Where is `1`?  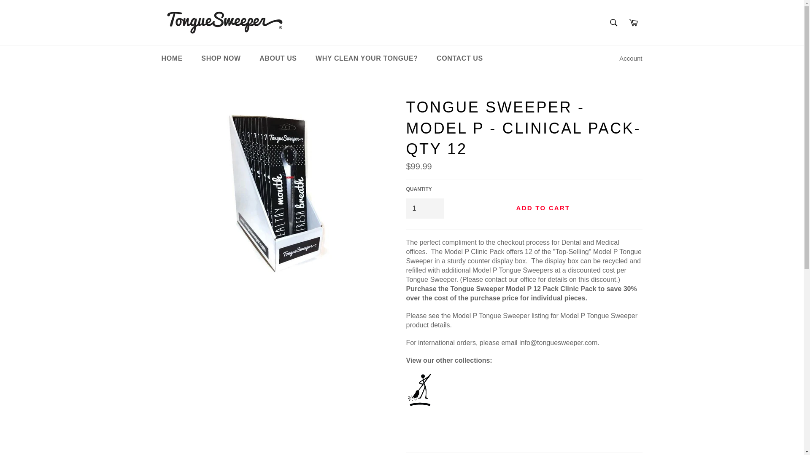 1 is located at coordinates (424, 208).